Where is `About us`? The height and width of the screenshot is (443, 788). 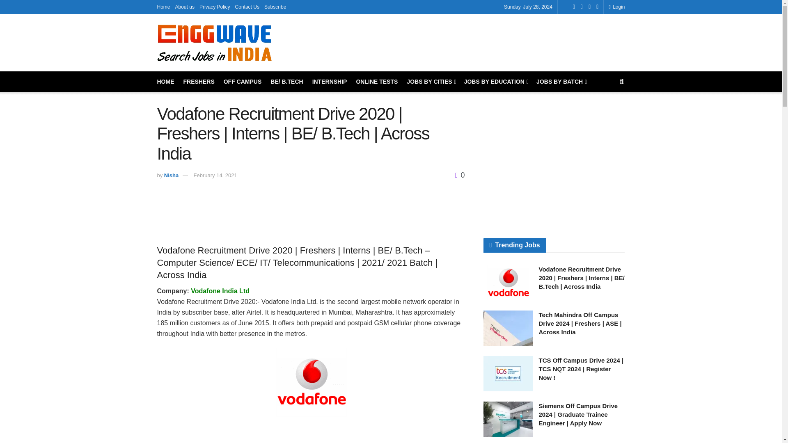 About us is located at coordinates (185, 7).